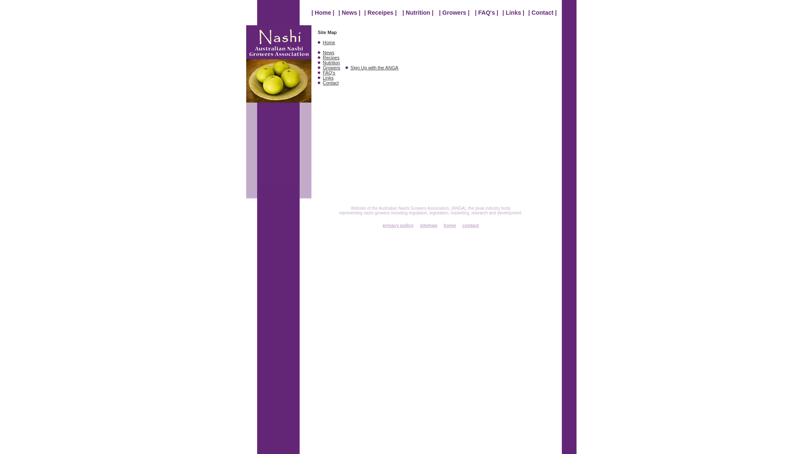  I want to click on News, so click(329, 53).